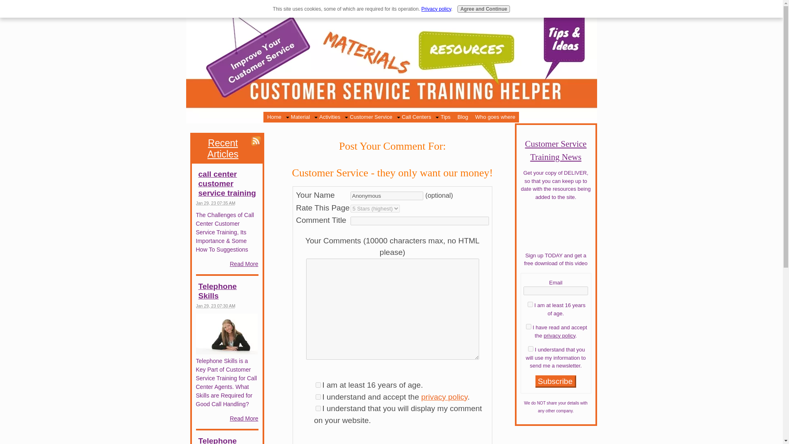 The image size is (789, 444). I want to click on 2023-01-29T07:35:41-0500, so click(215, 203).